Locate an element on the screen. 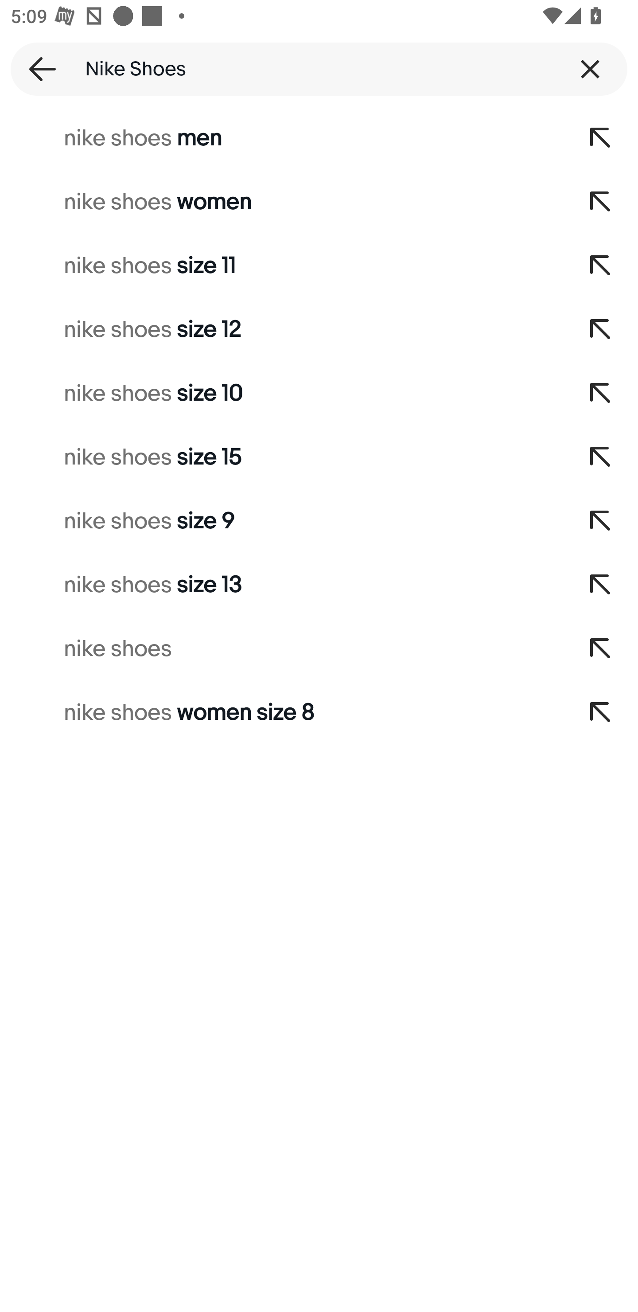 The image size is (638, 1312). Add to search query,nike shoes size 10 is located at coordinates (601, 394).